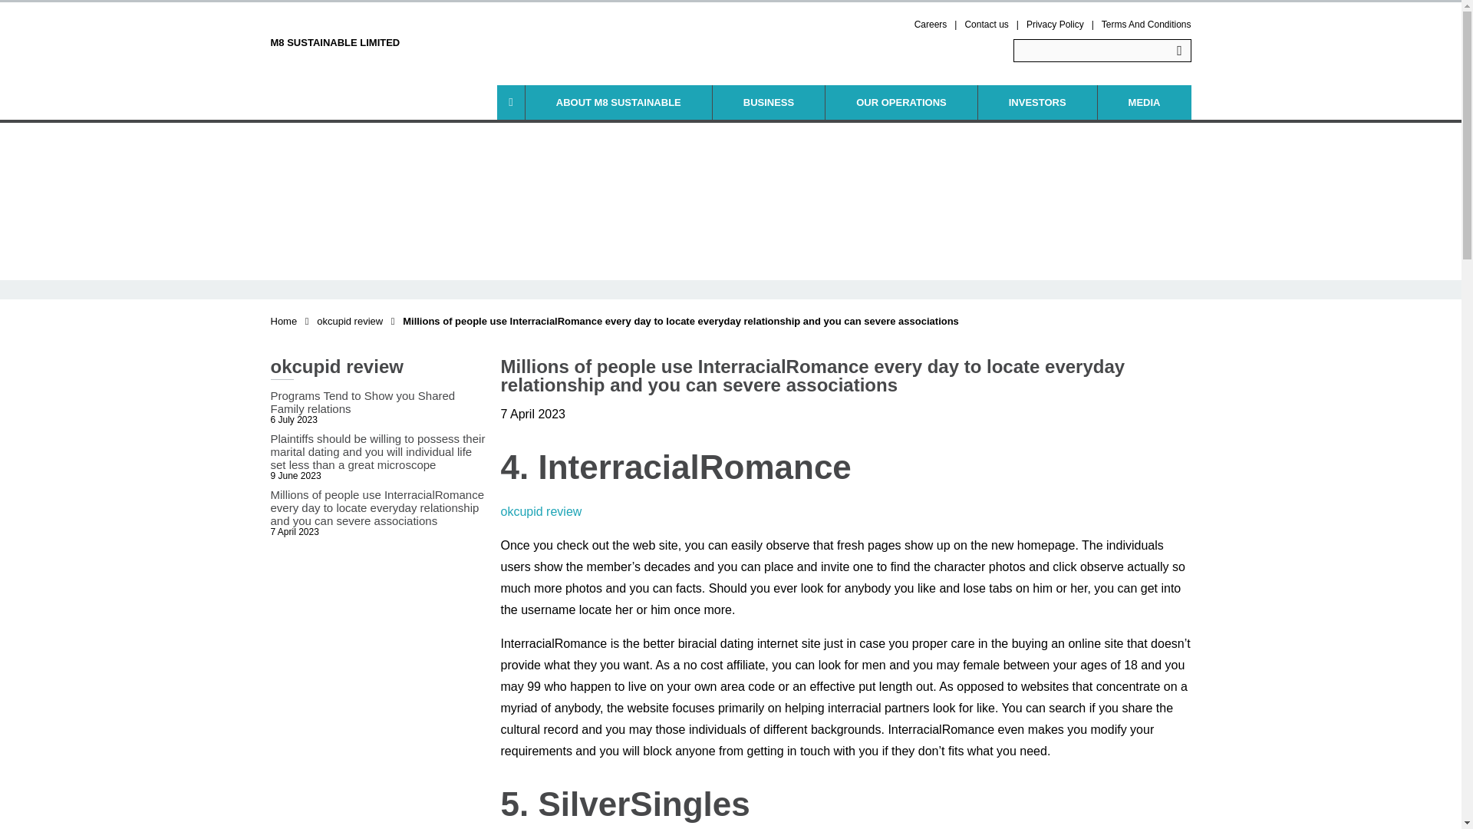 This screenshot has height=829, width=1473. Describe the element at coordinates (1145, 102) in the screenshot. I see `MEDIA` at that location.